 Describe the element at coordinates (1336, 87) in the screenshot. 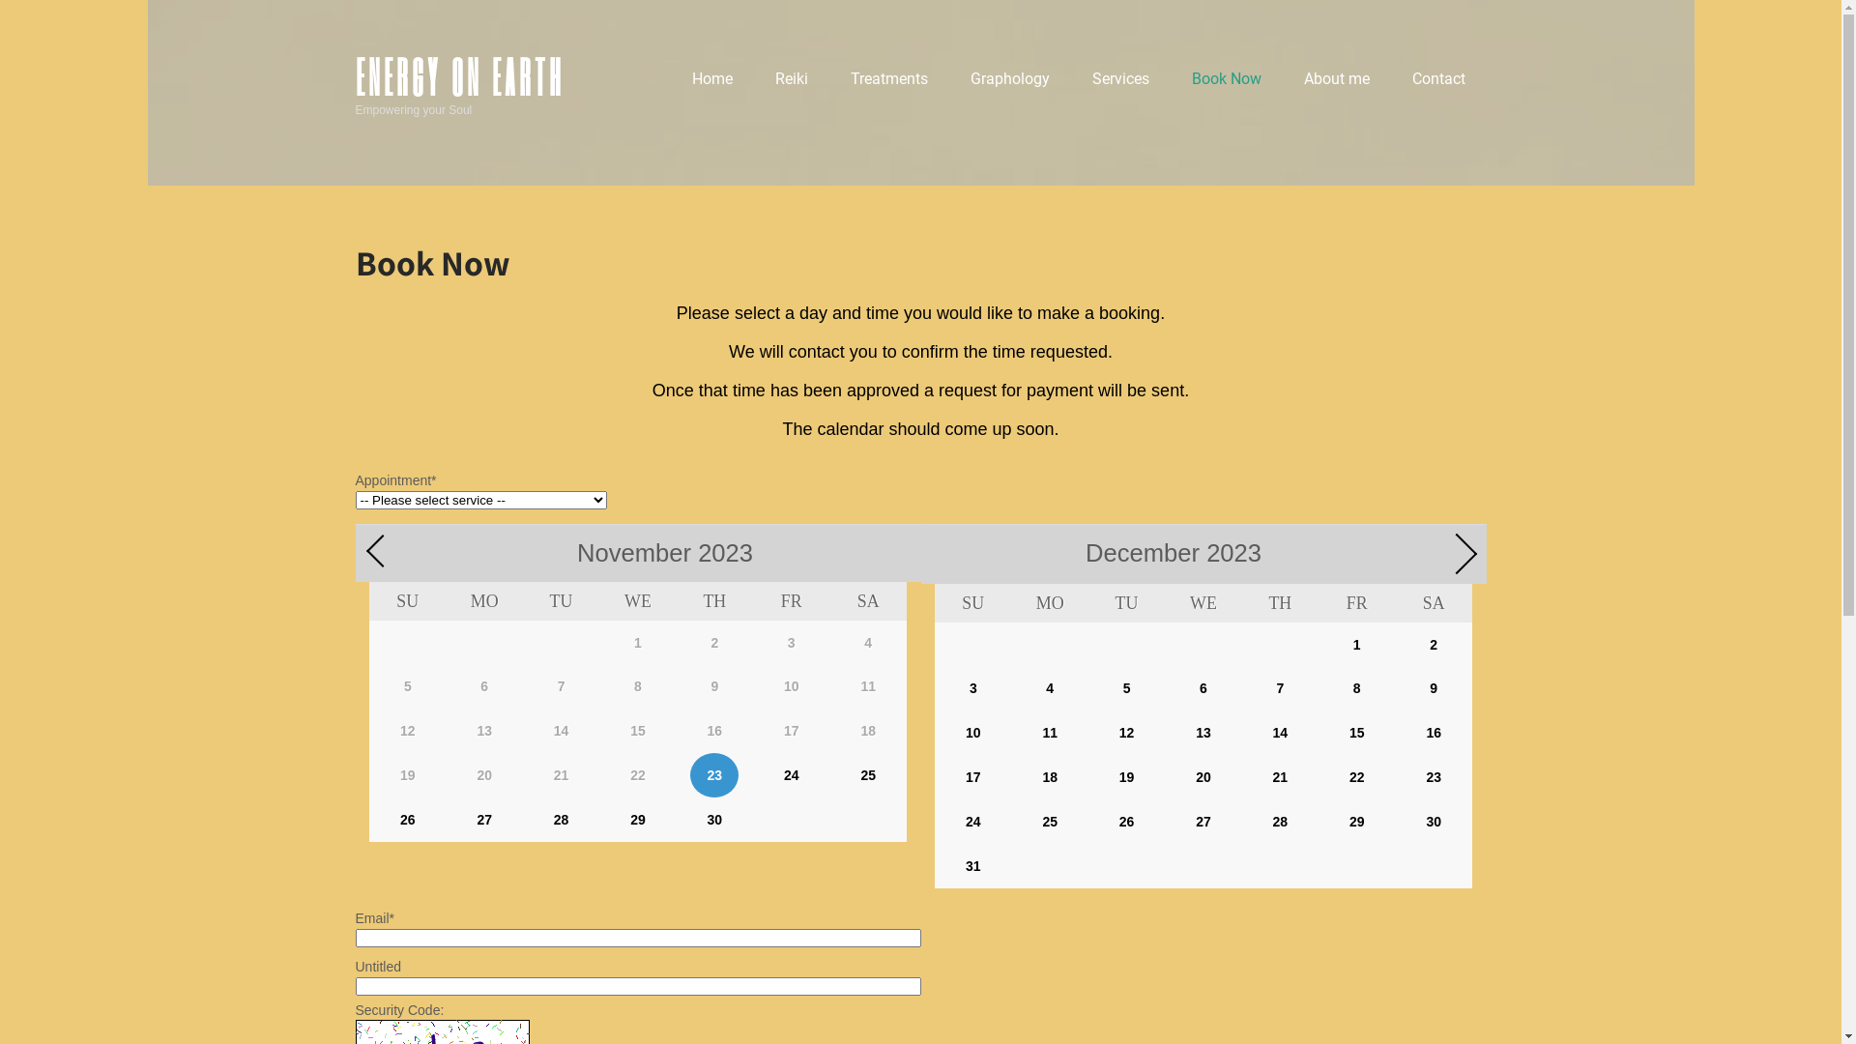

I see `About me` at that location.